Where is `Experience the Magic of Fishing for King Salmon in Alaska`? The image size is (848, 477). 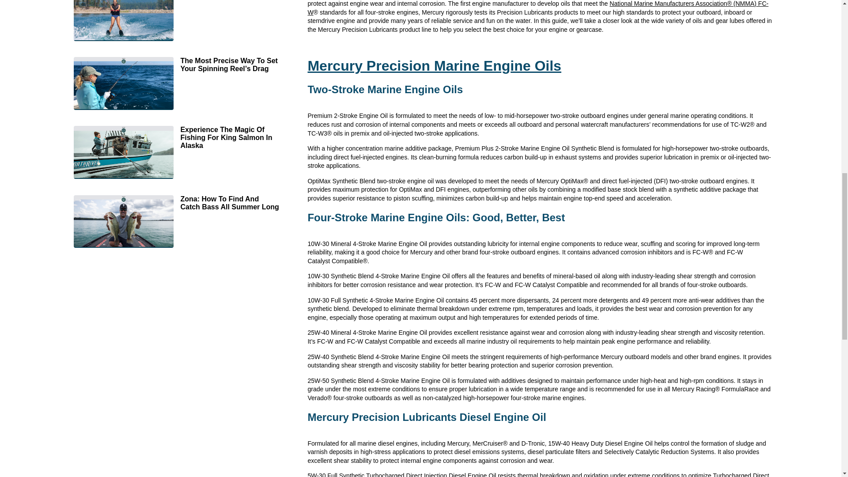
Experience the Magic of Fishing for King Salmon in Alaska is located at coordinates (180, 153).